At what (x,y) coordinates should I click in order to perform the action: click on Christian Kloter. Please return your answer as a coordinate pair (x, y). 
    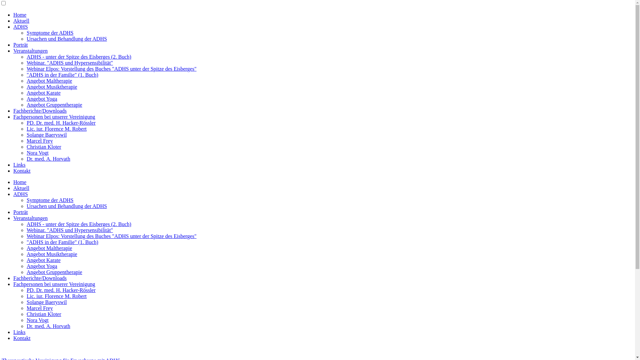
    Looking at the image, I should click on (44, 314).